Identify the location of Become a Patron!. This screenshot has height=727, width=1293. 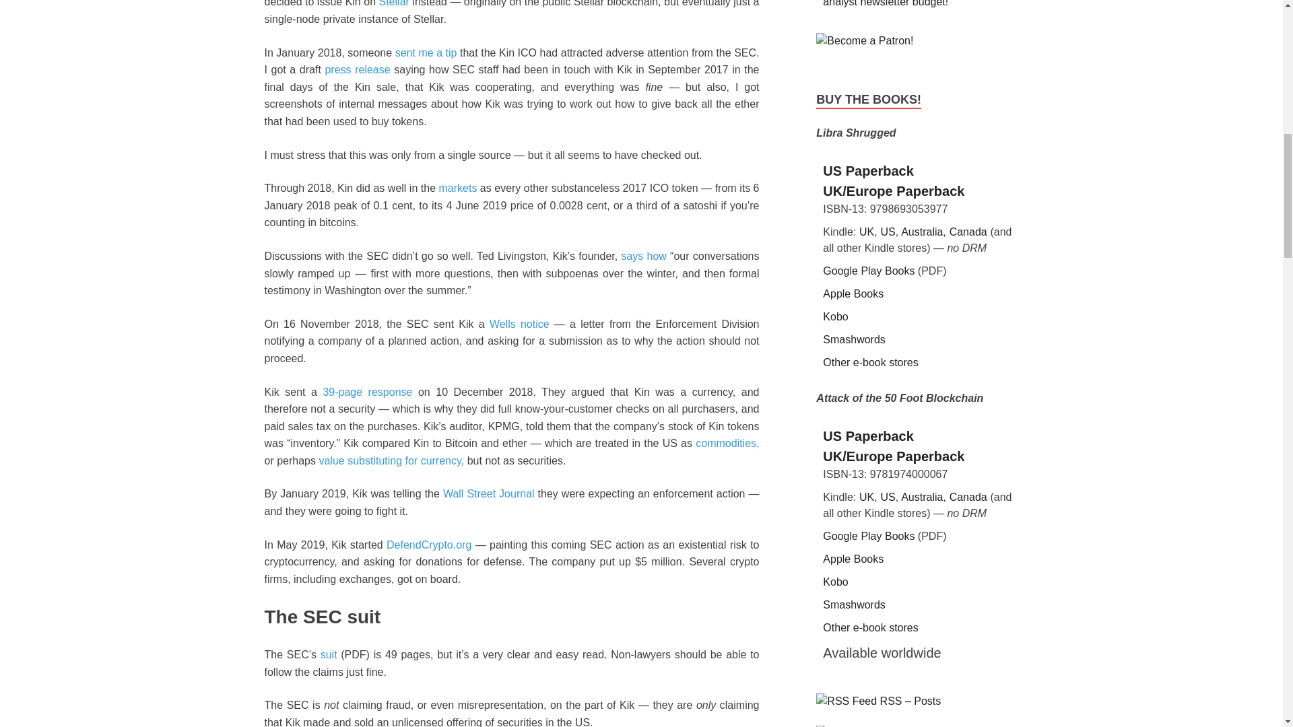
(864, 40).